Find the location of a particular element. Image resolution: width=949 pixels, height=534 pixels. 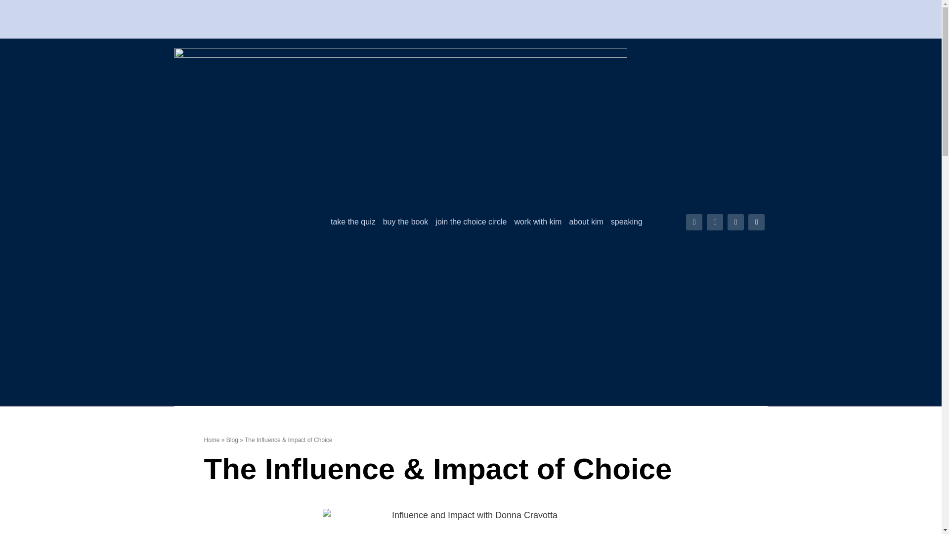

Work with Kim is located at coordinates (538, 222).